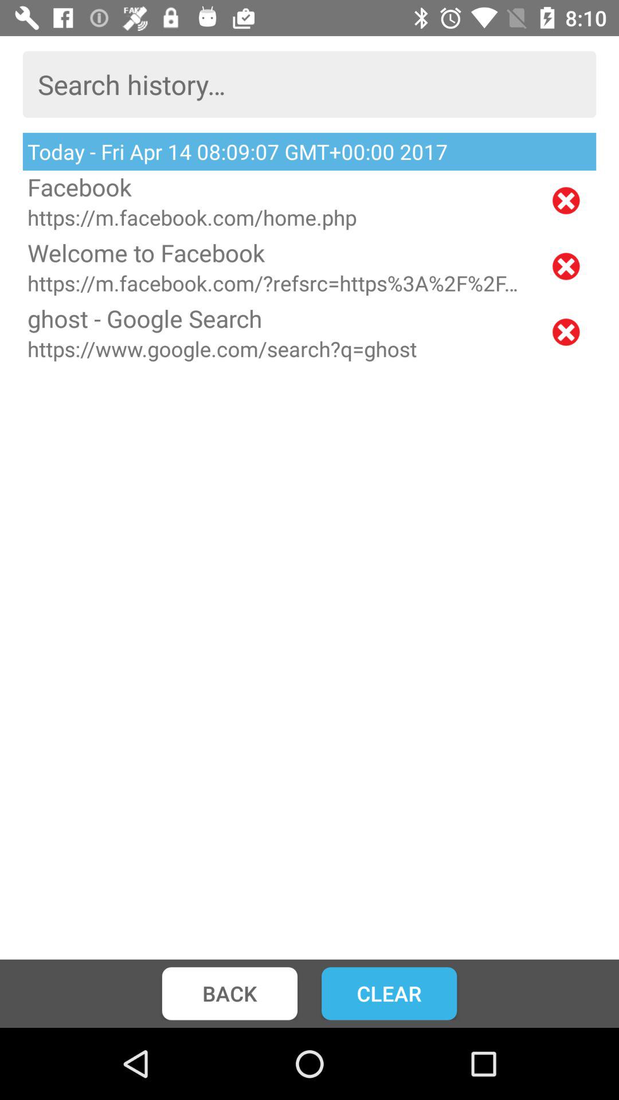  Describe the element at coordinates (566, 266) in the screenshot. I see `history delete button` at that location.